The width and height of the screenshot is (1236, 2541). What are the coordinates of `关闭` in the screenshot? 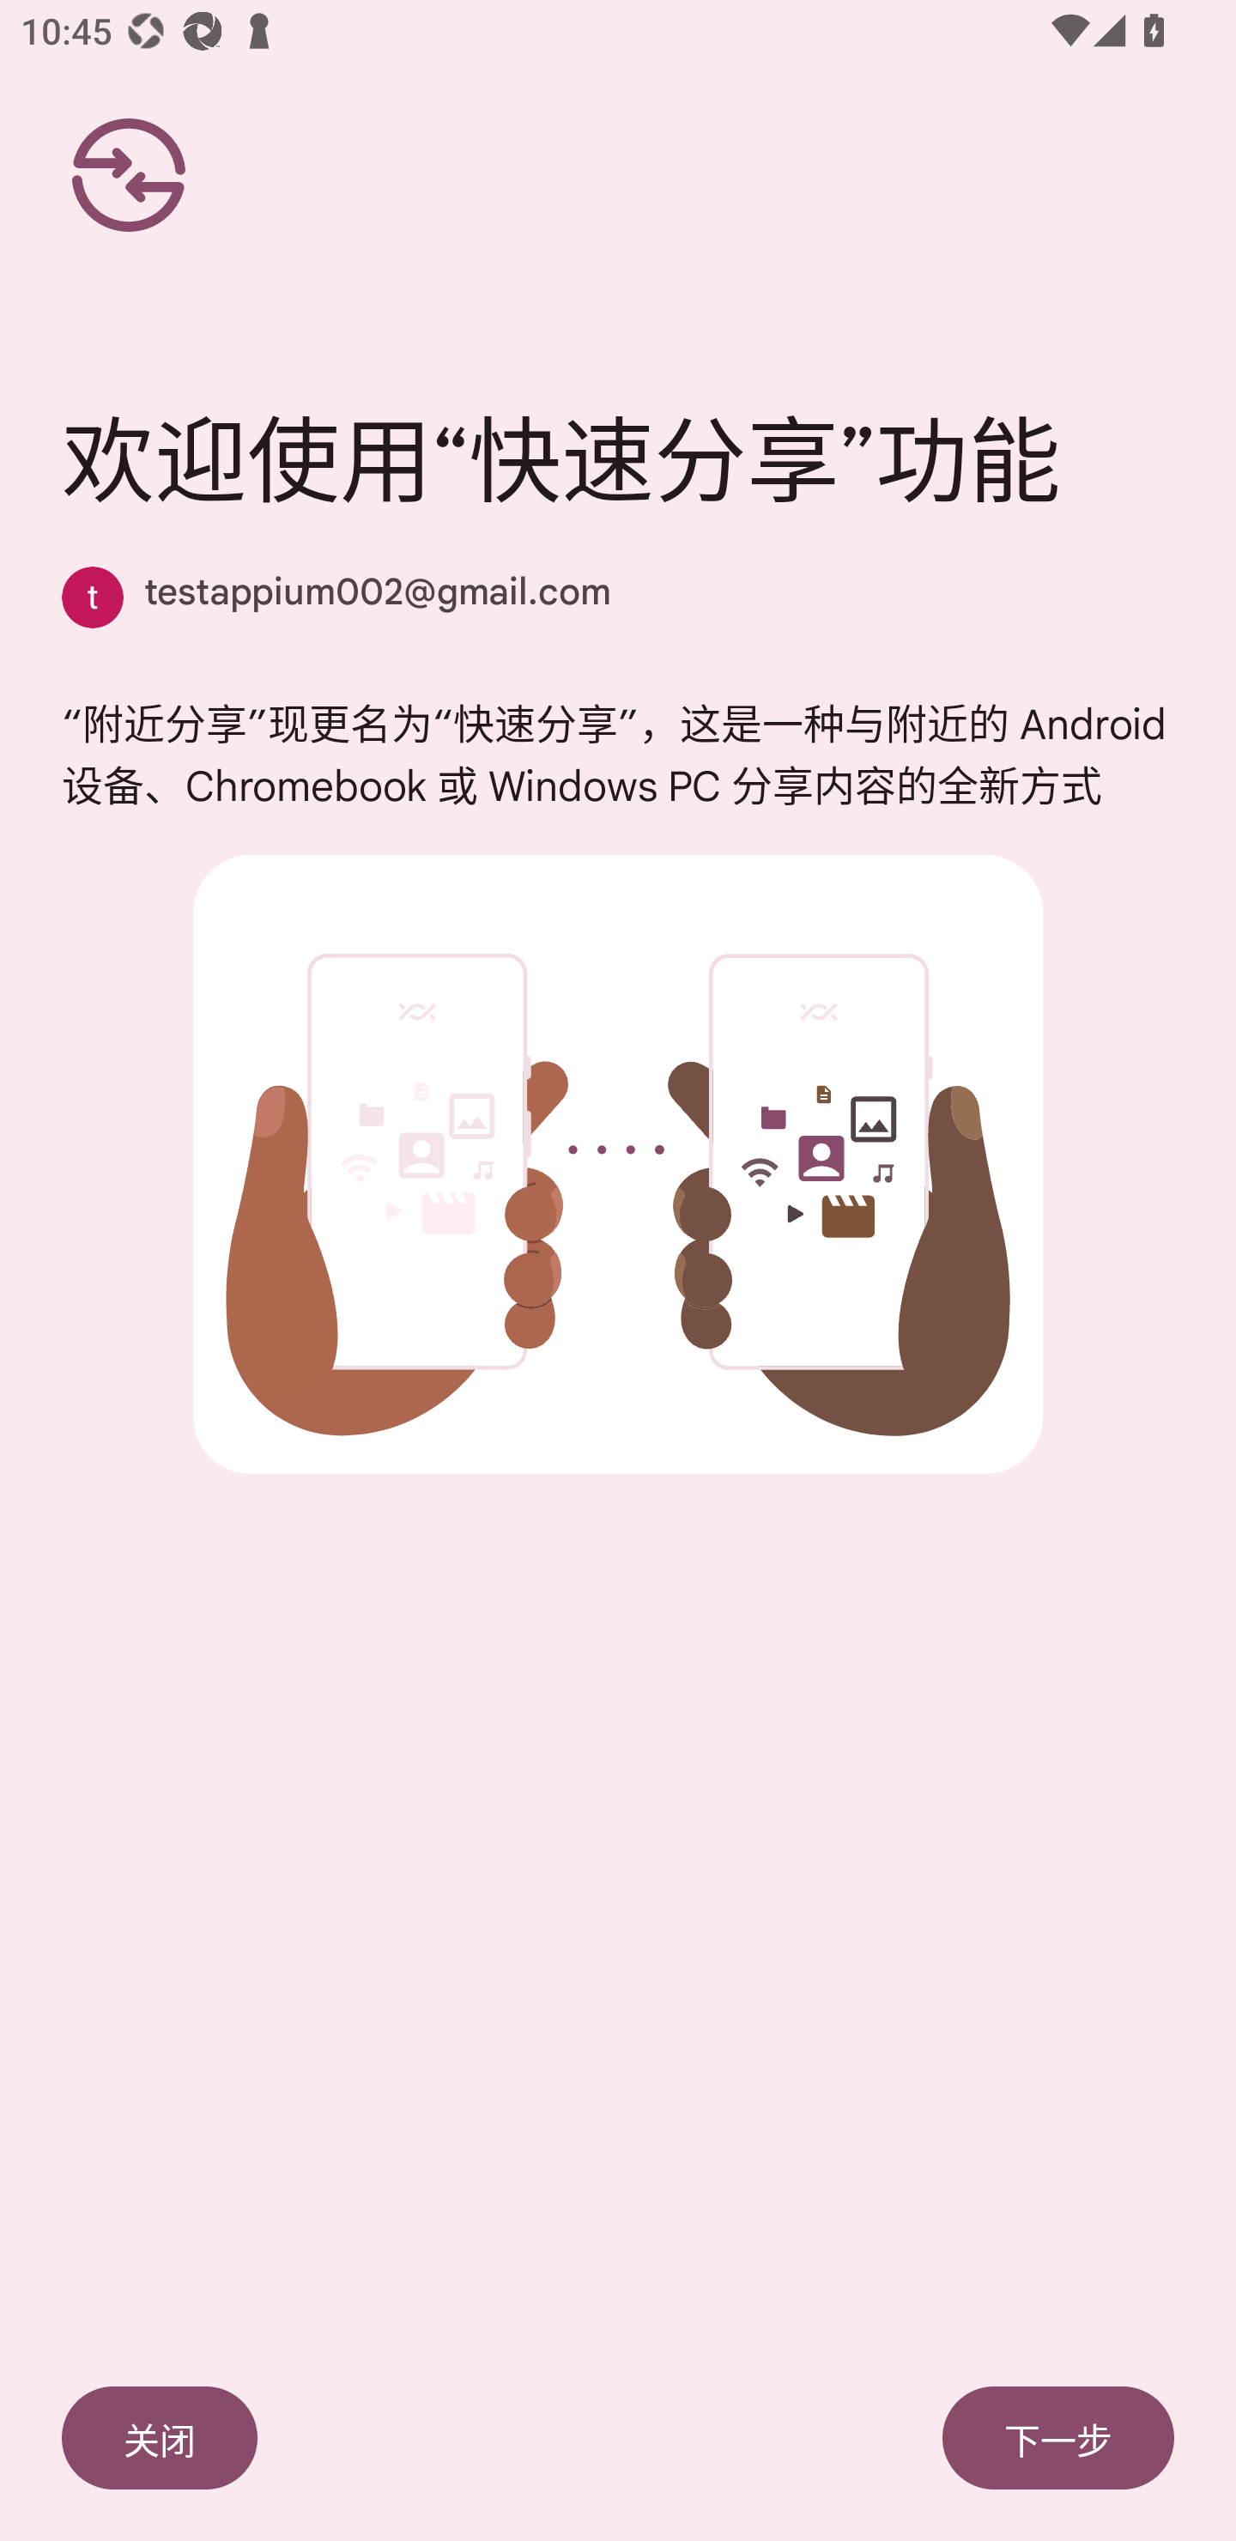 It's located at (160, 2438).